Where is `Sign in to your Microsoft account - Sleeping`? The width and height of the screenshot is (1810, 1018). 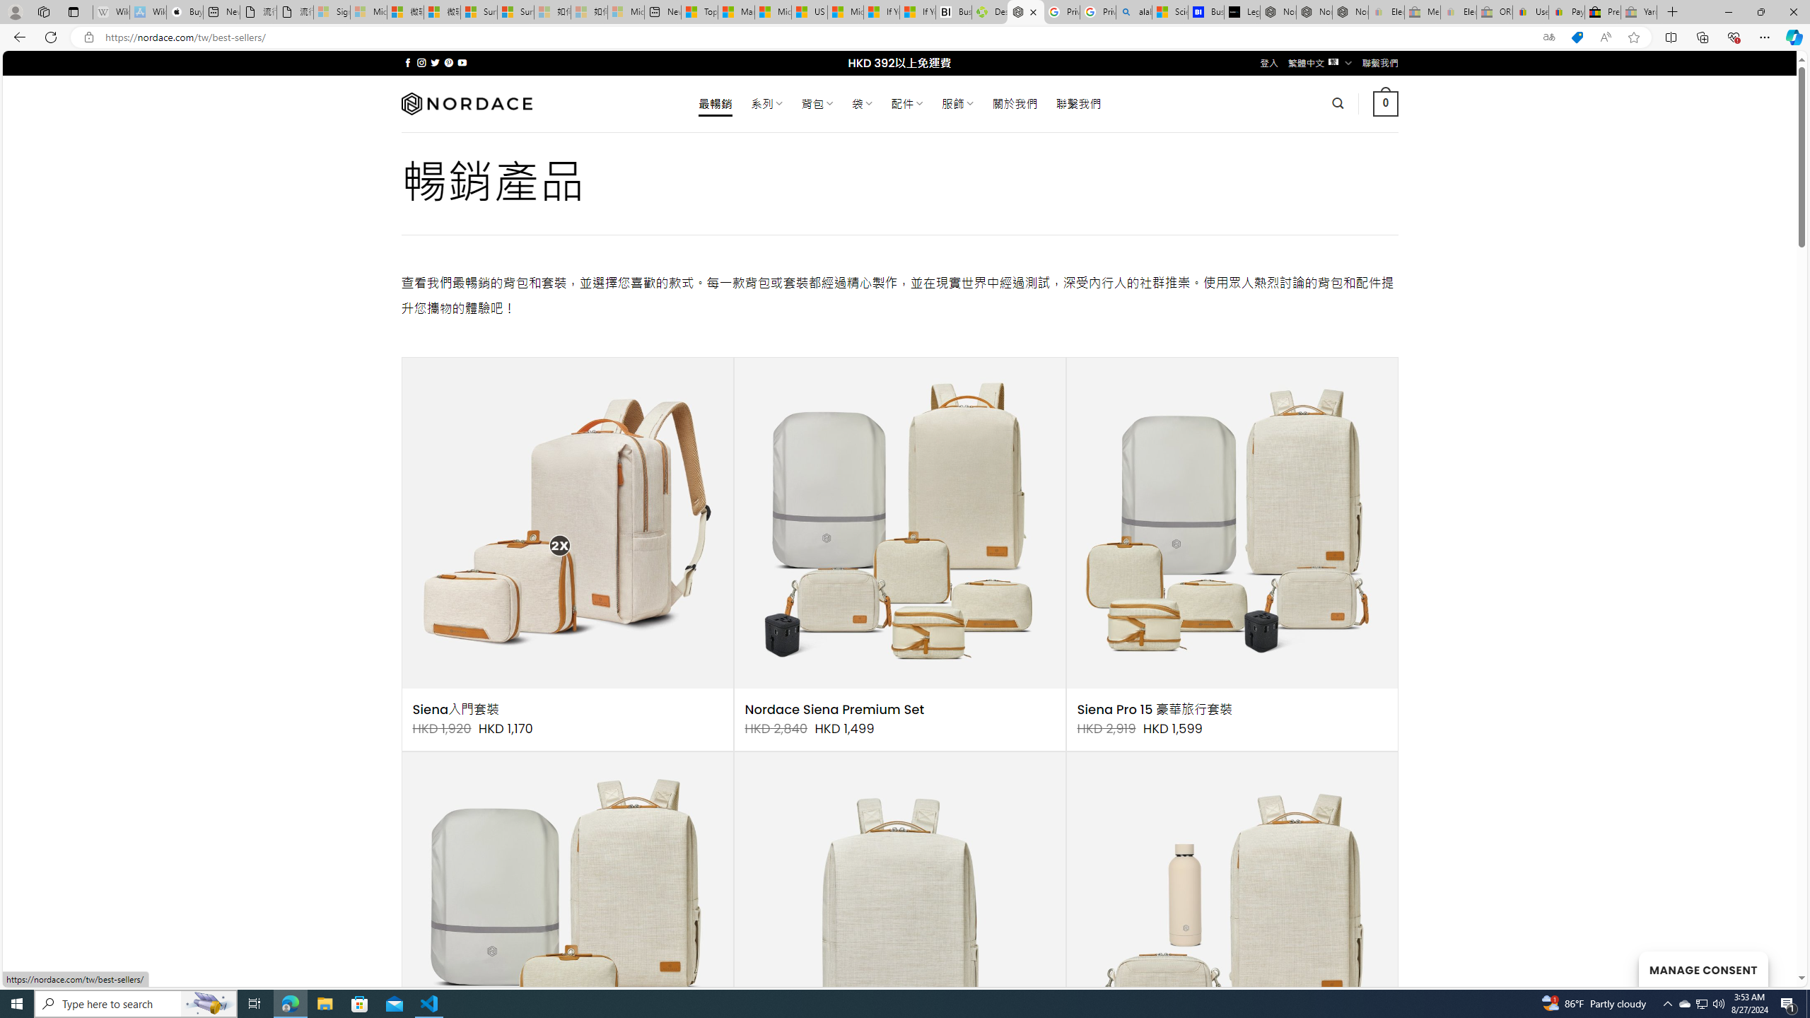 Sign in to your Microsoft account - Sleeping is located at coordinates (332, 12).